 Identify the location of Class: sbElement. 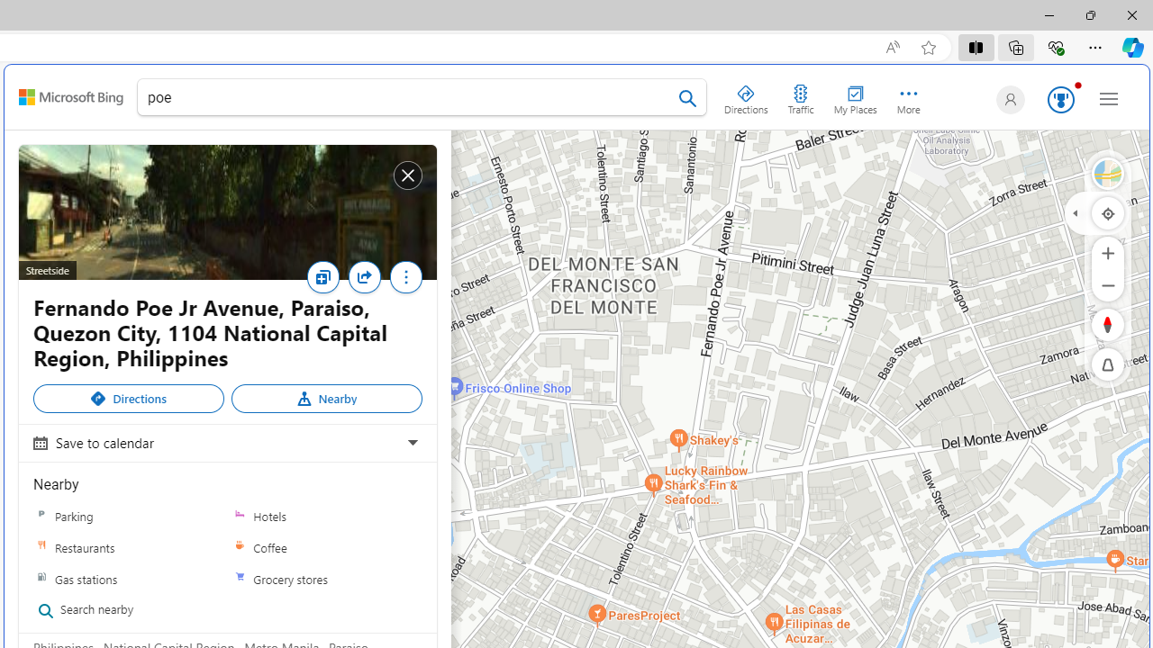
(71, 97).